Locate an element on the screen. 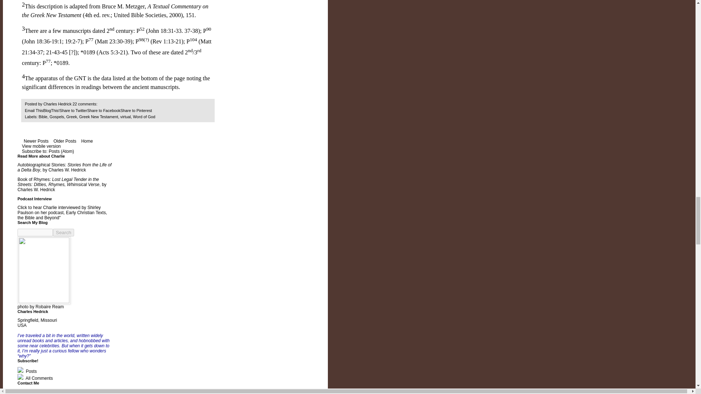 The width and height of the screenshot is (701, 394). BlogThis! is located at coordinates (51, 110).